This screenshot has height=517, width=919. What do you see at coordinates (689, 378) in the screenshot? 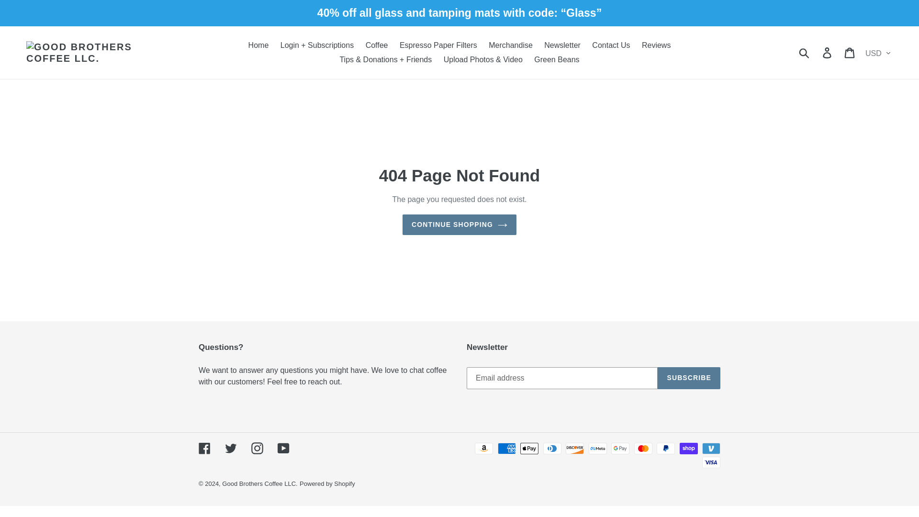
I see `SUBSCRIBE` at bounding box center [689, 378].